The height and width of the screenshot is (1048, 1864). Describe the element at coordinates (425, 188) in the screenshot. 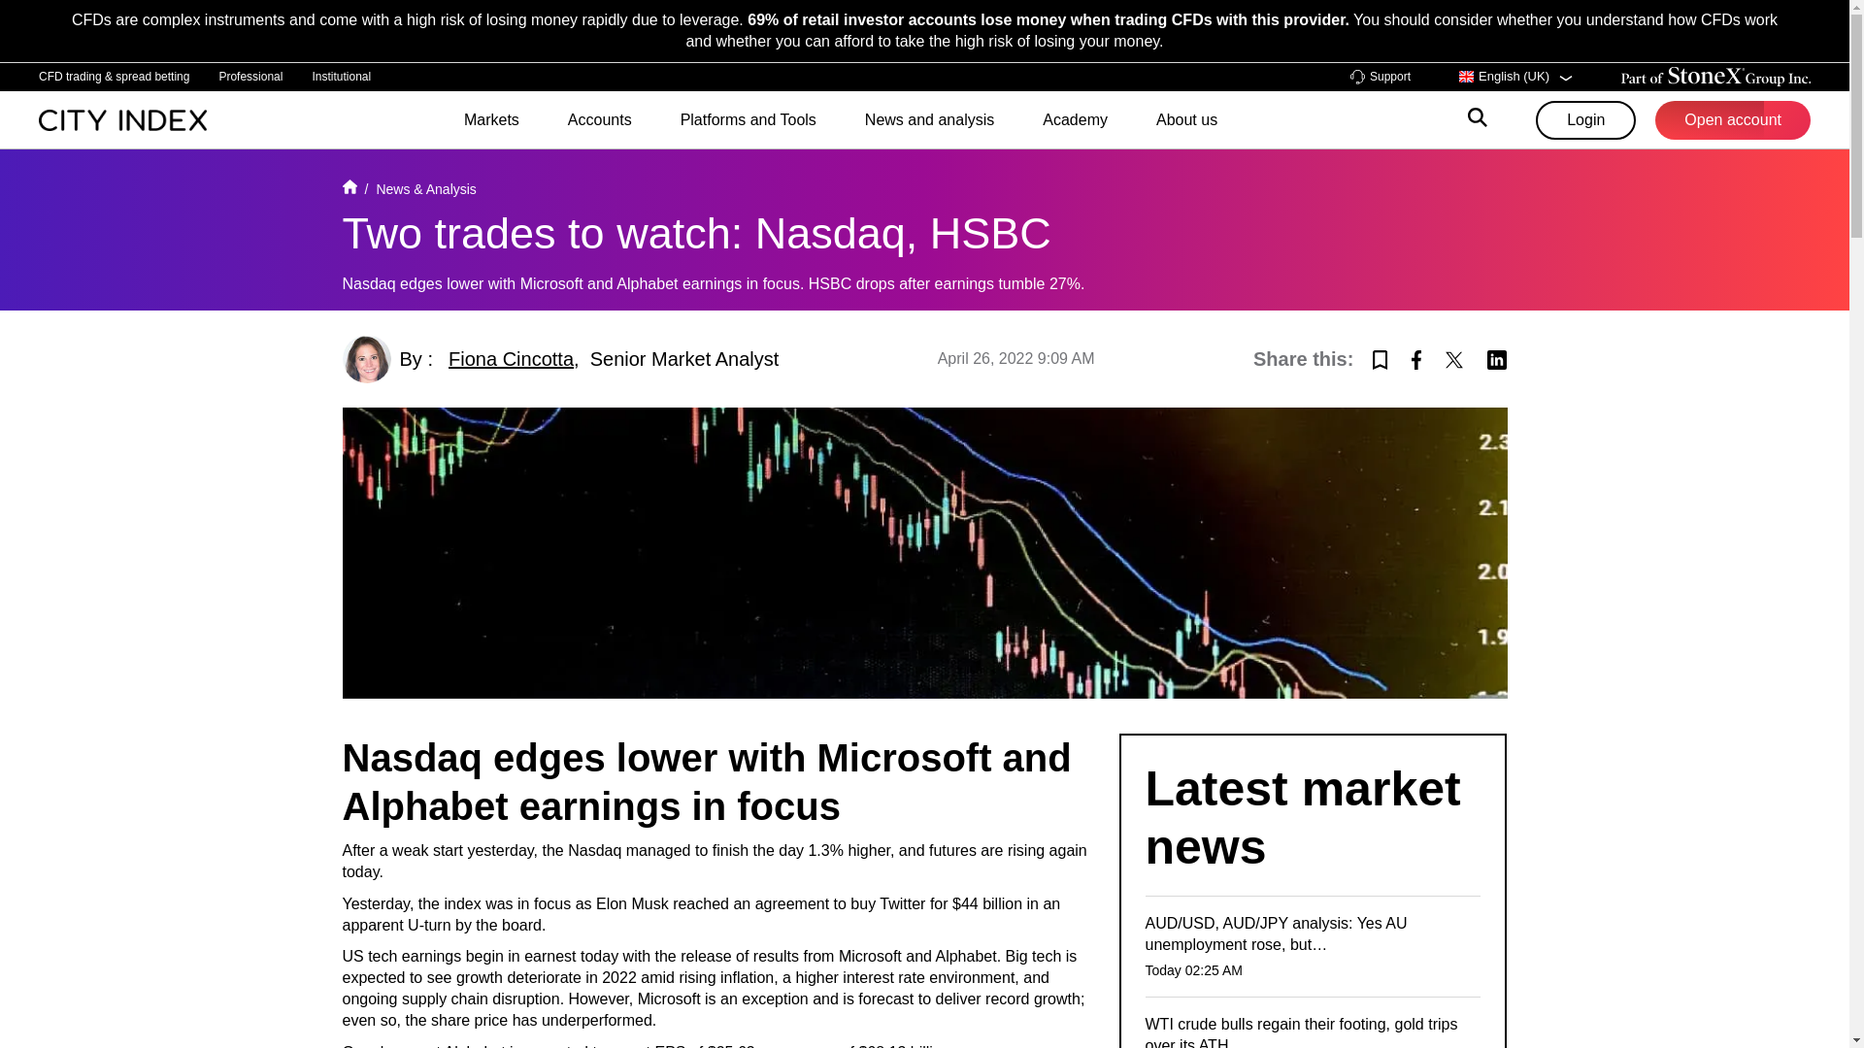

I see `News and Analysis` at that location.